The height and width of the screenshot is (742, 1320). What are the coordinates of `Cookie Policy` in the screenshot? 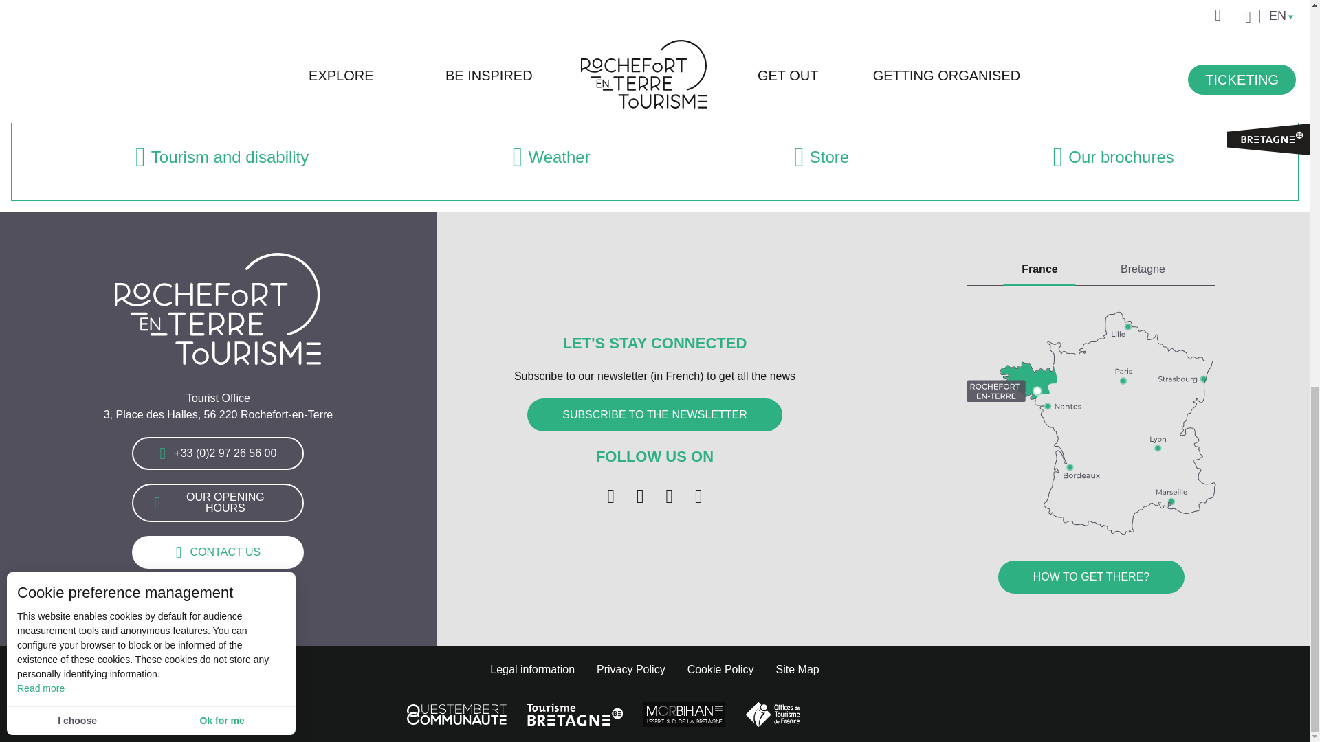 It's located at (720, 669).